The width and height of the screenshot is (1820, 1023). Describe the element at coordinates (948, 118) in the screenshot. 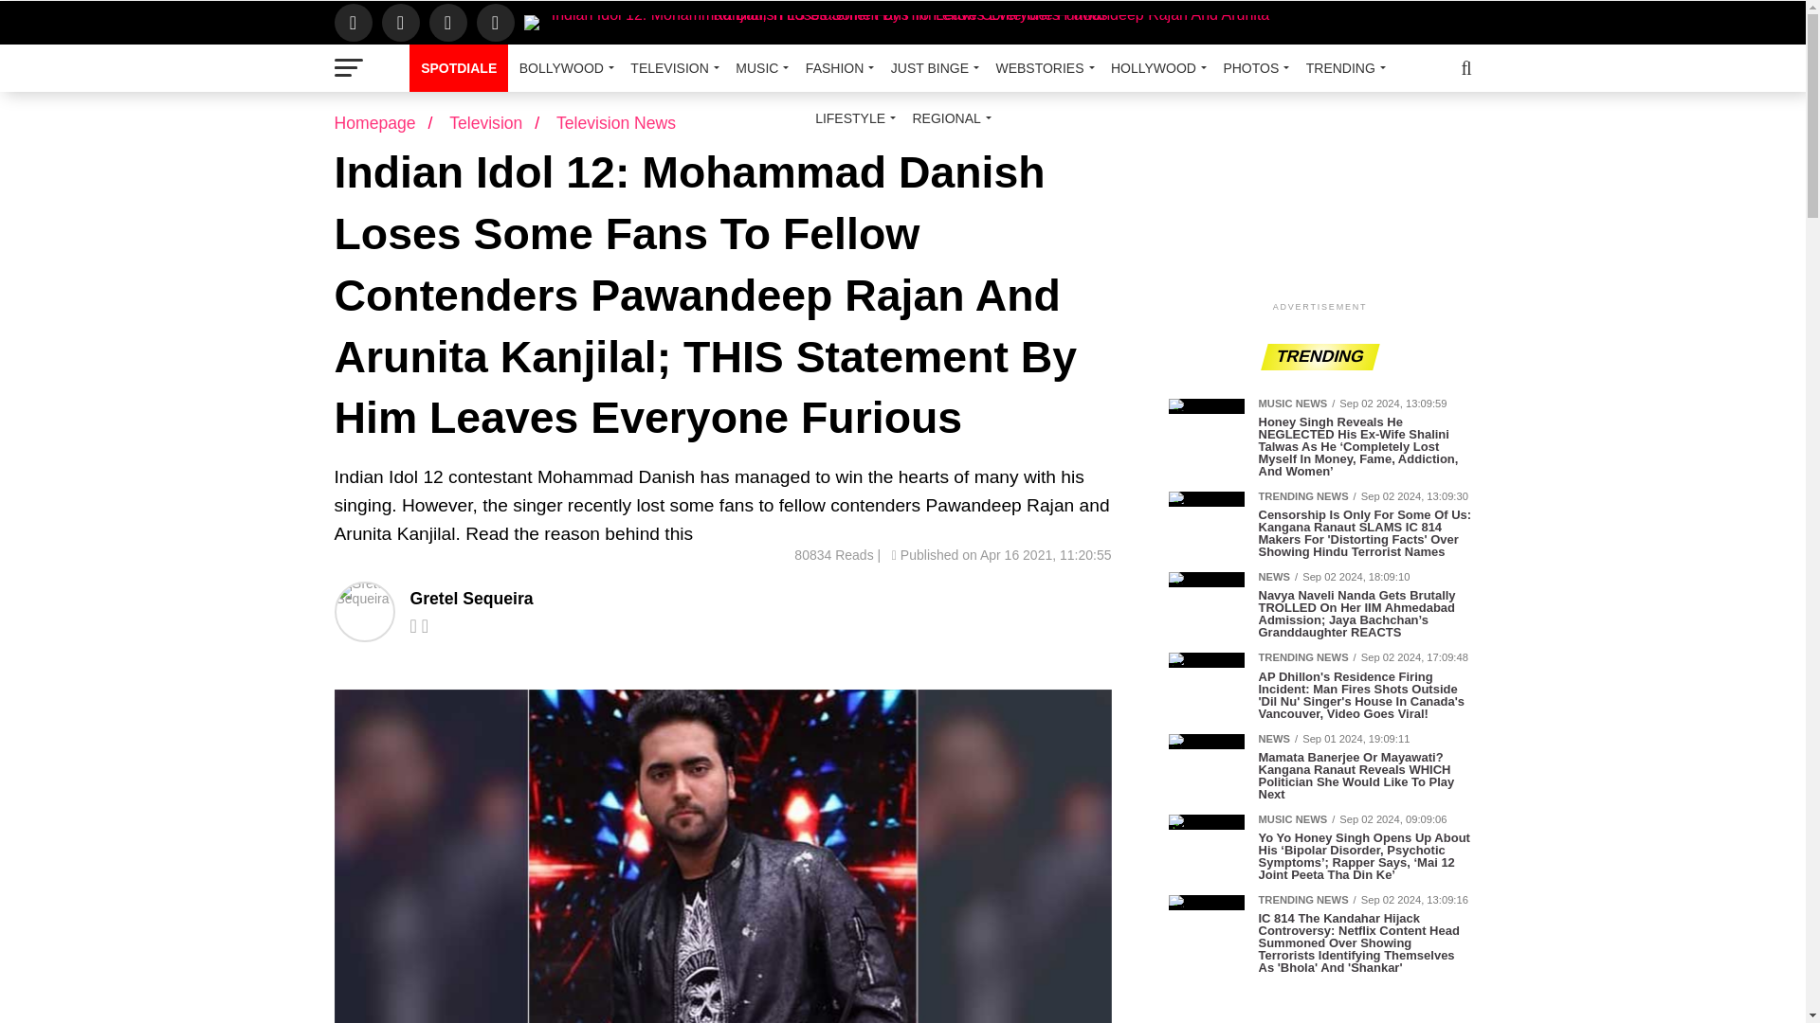

I see `REGIONAL` at that location.